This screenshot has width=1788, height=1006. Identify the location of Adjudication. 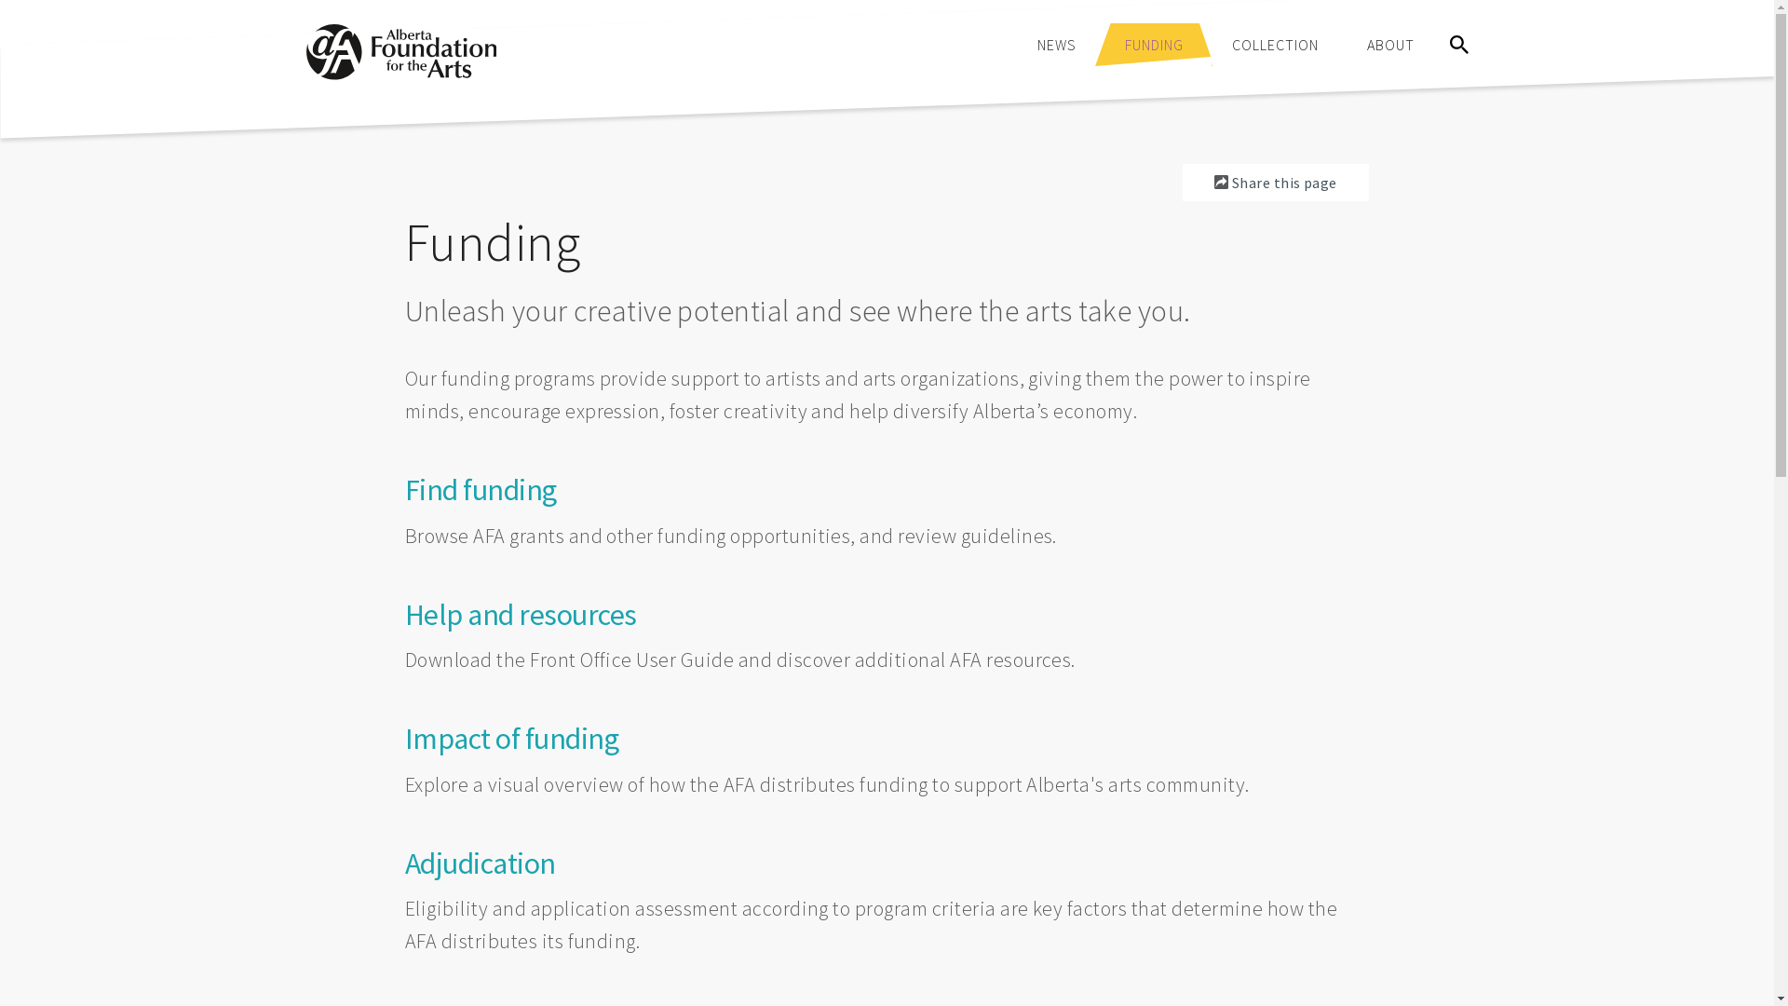
(481, 863).